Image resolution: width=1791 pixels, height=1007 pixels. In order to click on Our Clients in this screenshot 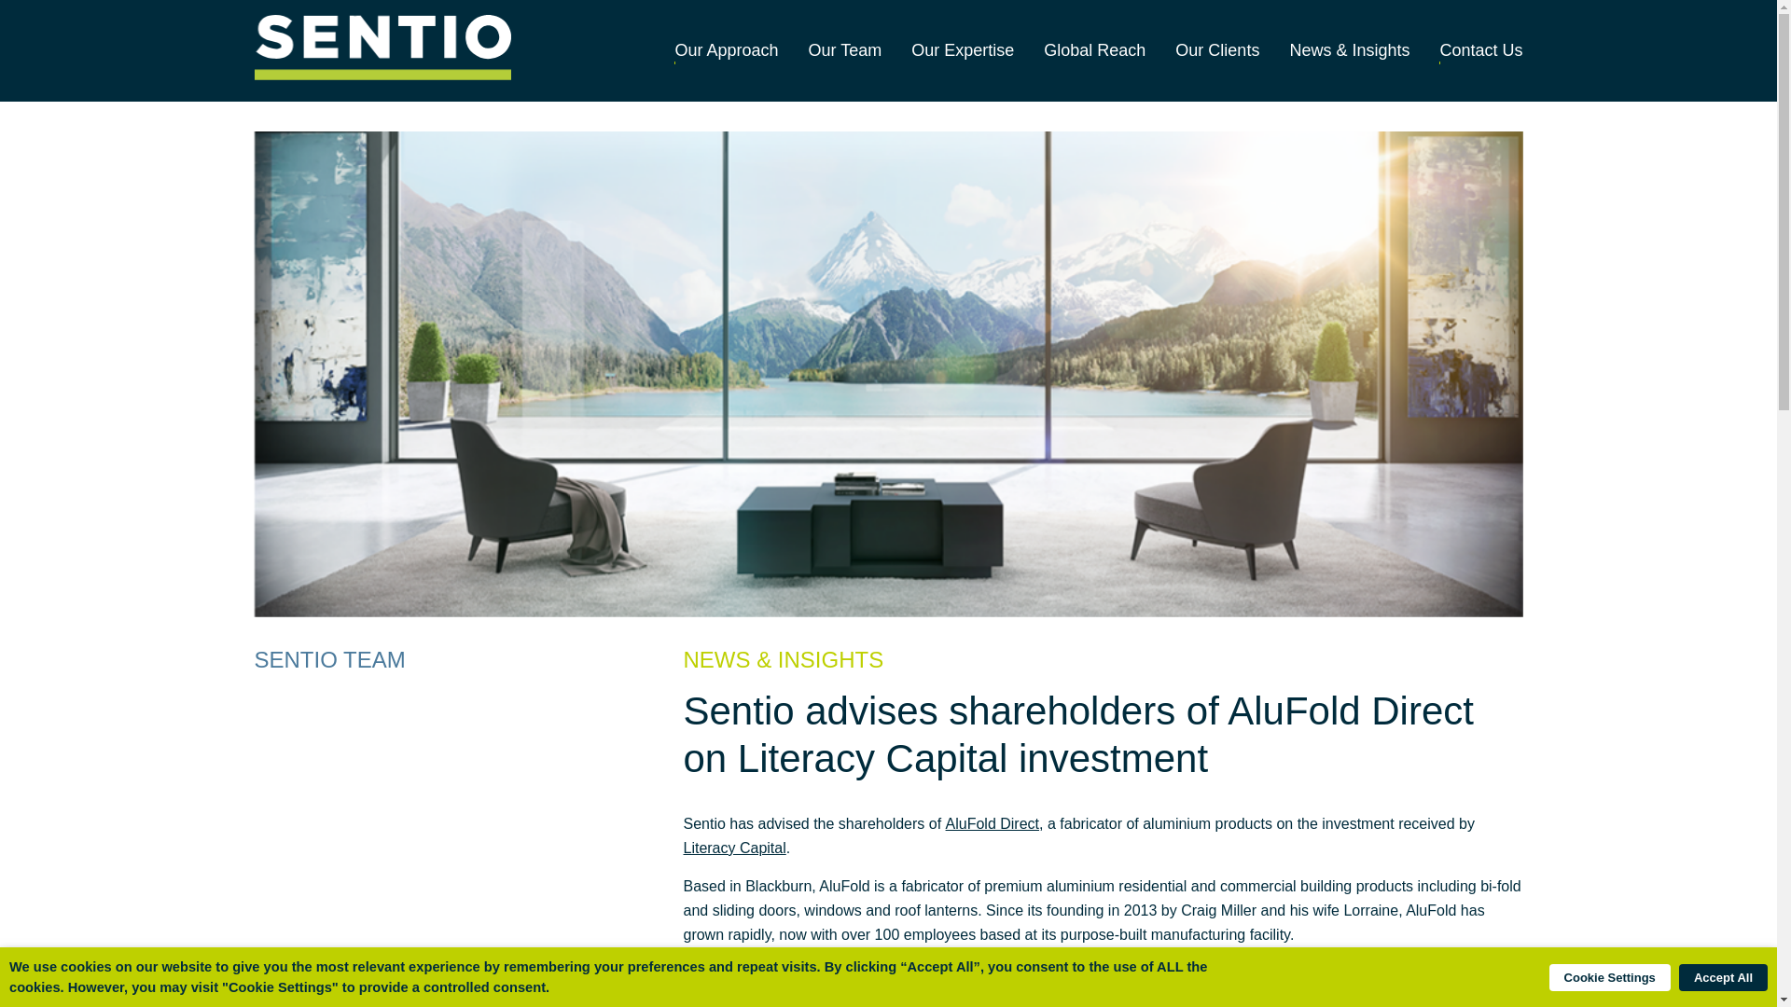, I will do `click(1216, 50)`.